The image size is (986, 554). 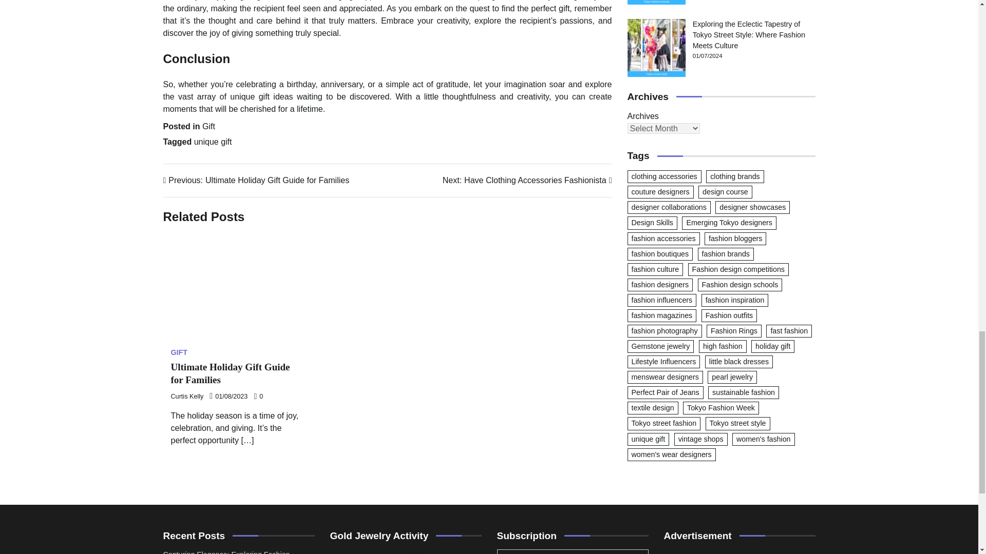 I want to click on Ultimate Holiday Gift Guide for Families, so click(x=230, y=373).